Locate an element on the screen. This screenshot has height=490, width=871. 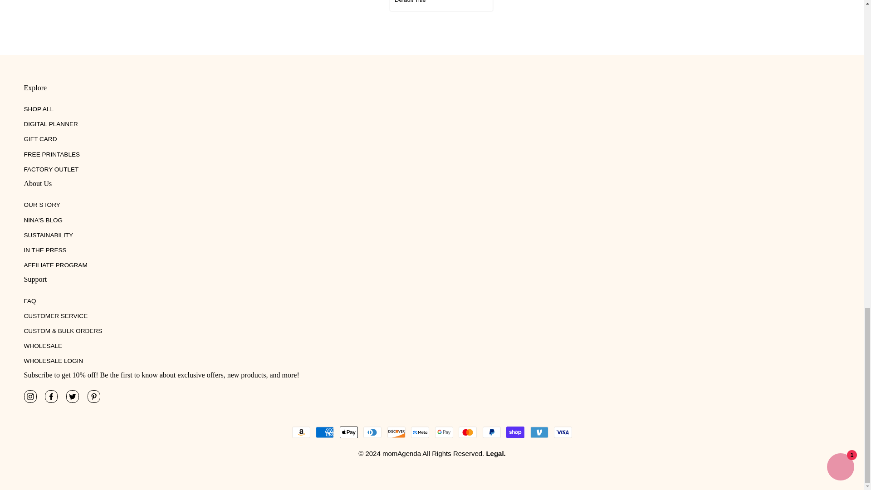
American Express is located at coordinates (324, 432).